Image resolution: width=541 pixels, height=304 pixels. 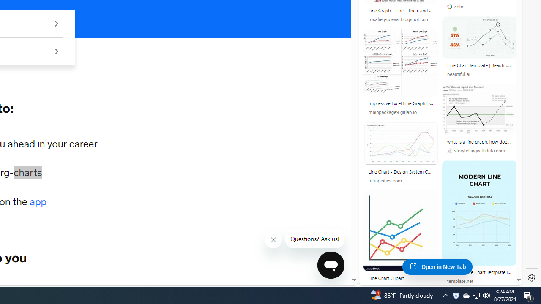 What do you see at coordinates (331, 265) in the screenshot?
I see `Open messaging window` at bounding box center [331, 265].